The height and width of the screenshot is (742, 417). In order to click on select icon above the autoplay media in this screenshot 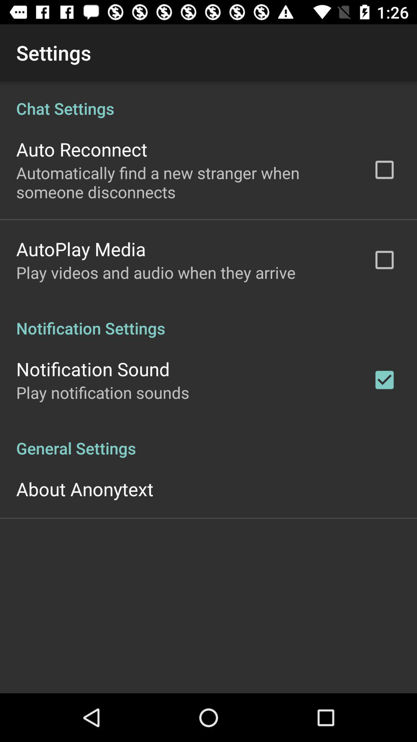, I will do `click(184, 182)`.